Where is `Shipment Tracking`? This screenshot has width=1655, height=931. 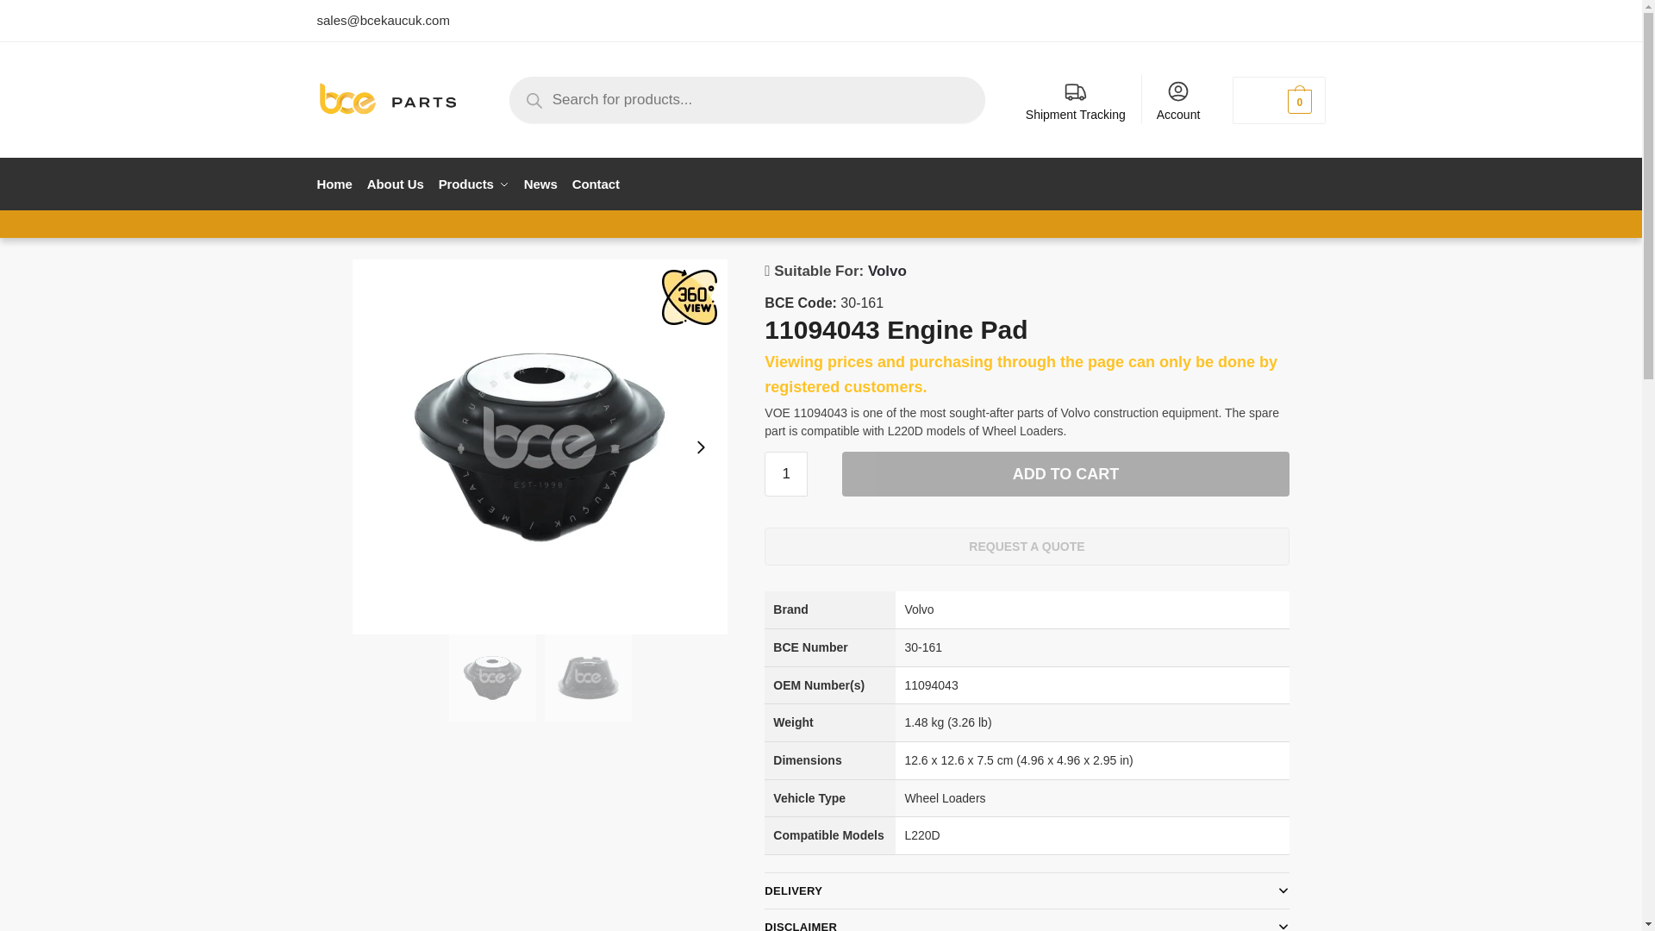 Shipment Tracking is located at coordinates (1076, 100).